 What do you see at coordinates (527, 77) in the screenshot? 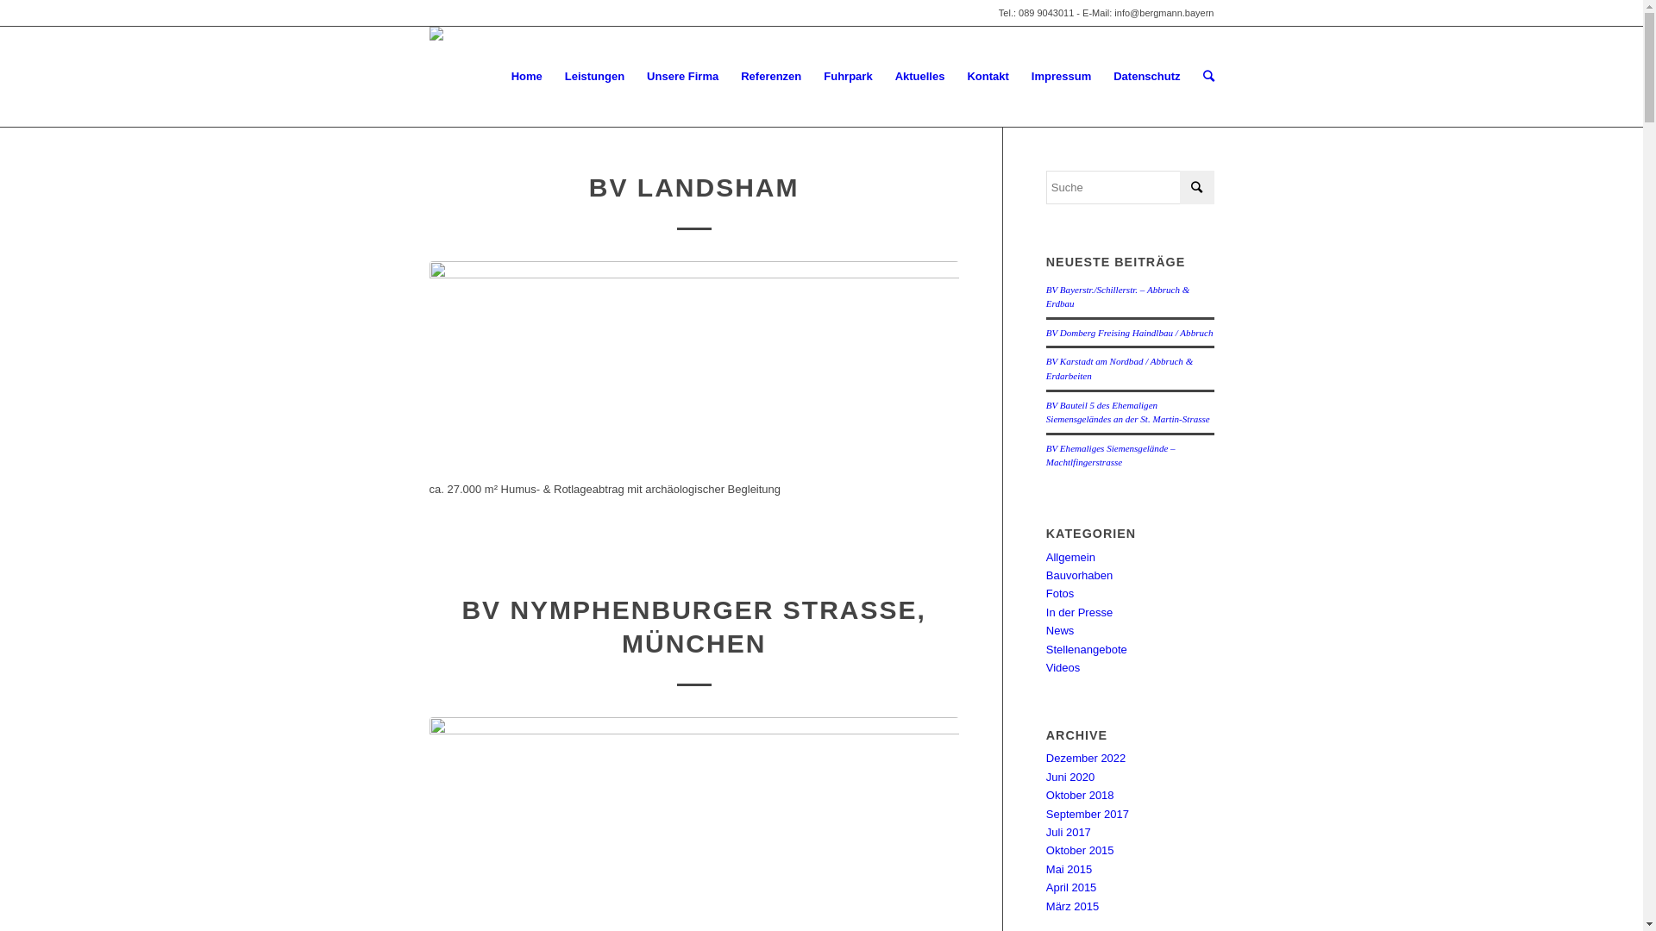
I see `Home` at bounding box center [527, 77].